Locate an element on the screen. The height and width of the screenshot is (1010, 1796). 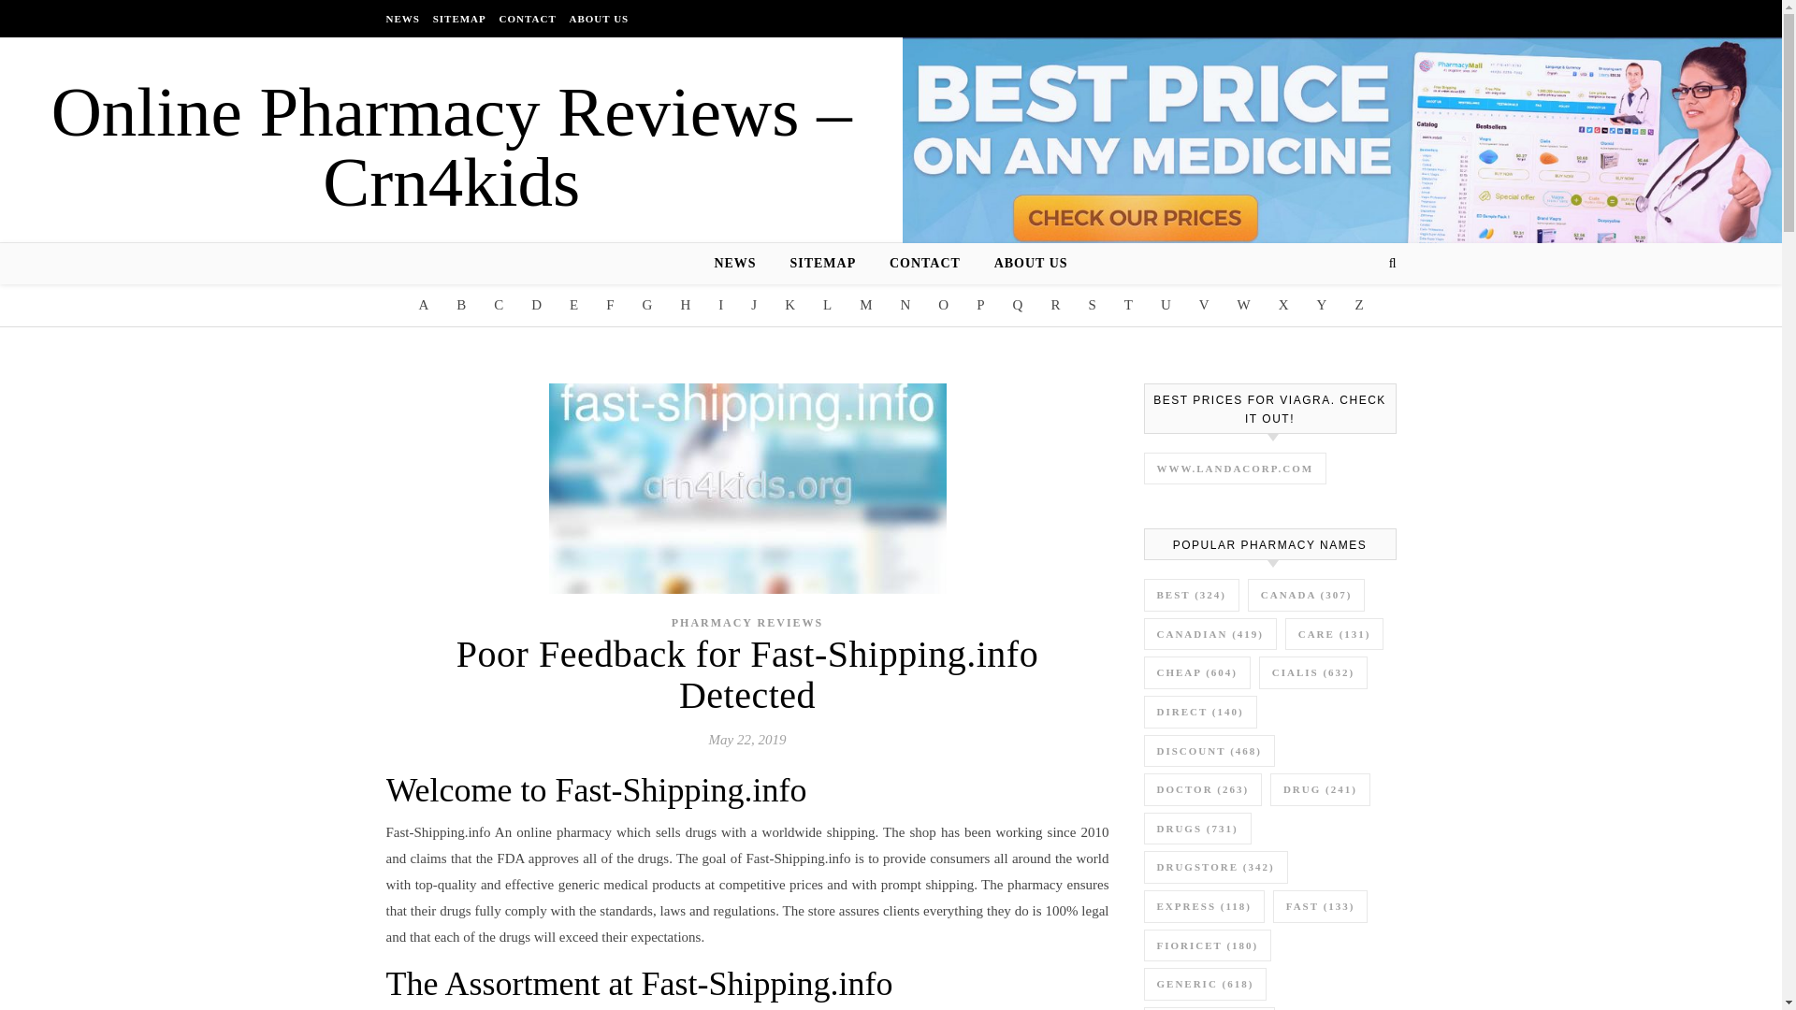
NEWS is located at coordinates (404, 19).